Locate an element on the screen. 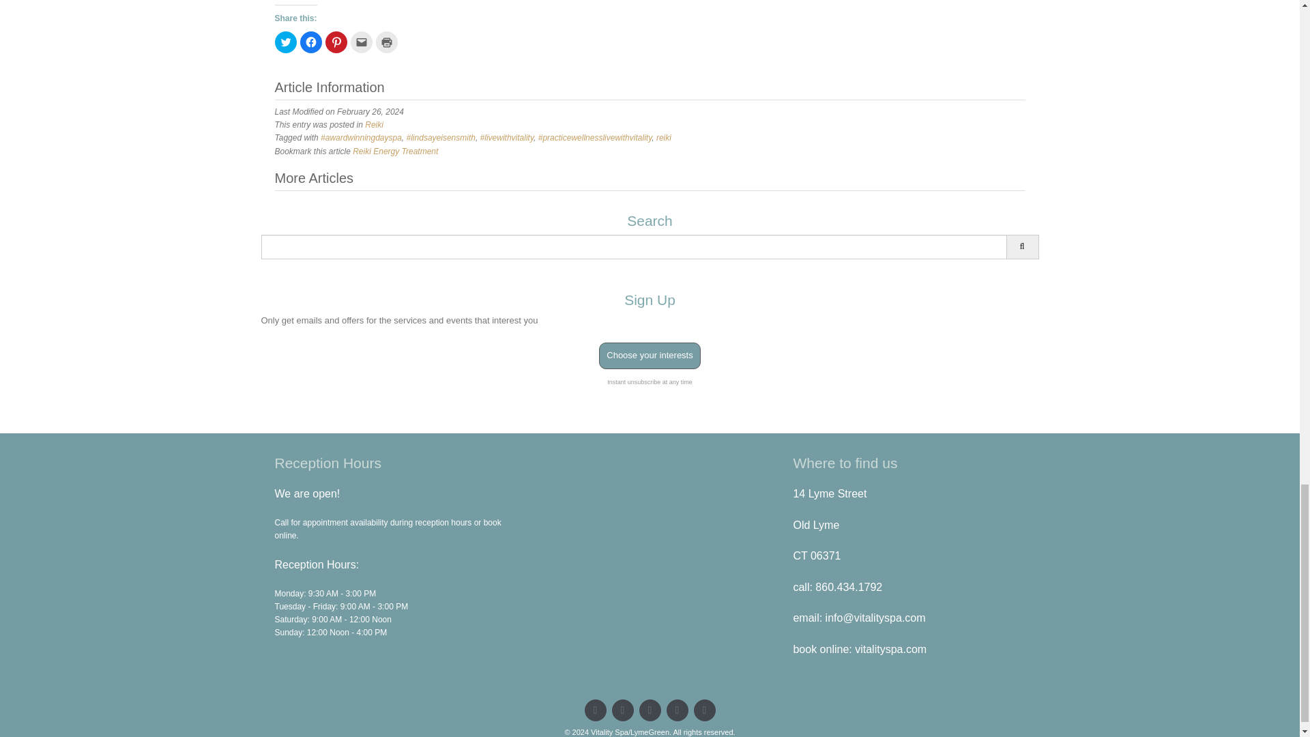 The image size is (1310, 737). Facebook is located at coordinates (622, 710).